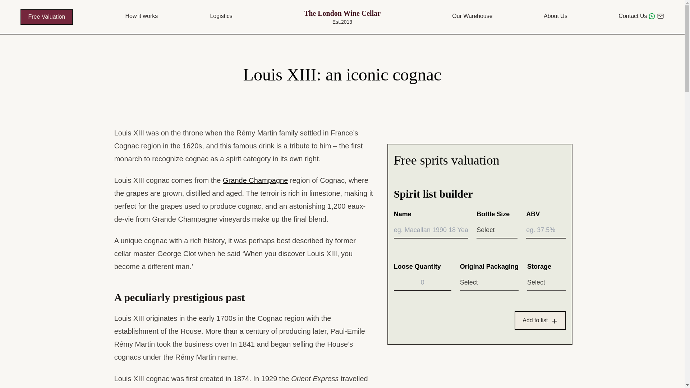  I want to click on Free Valuation, so click(46, 17).